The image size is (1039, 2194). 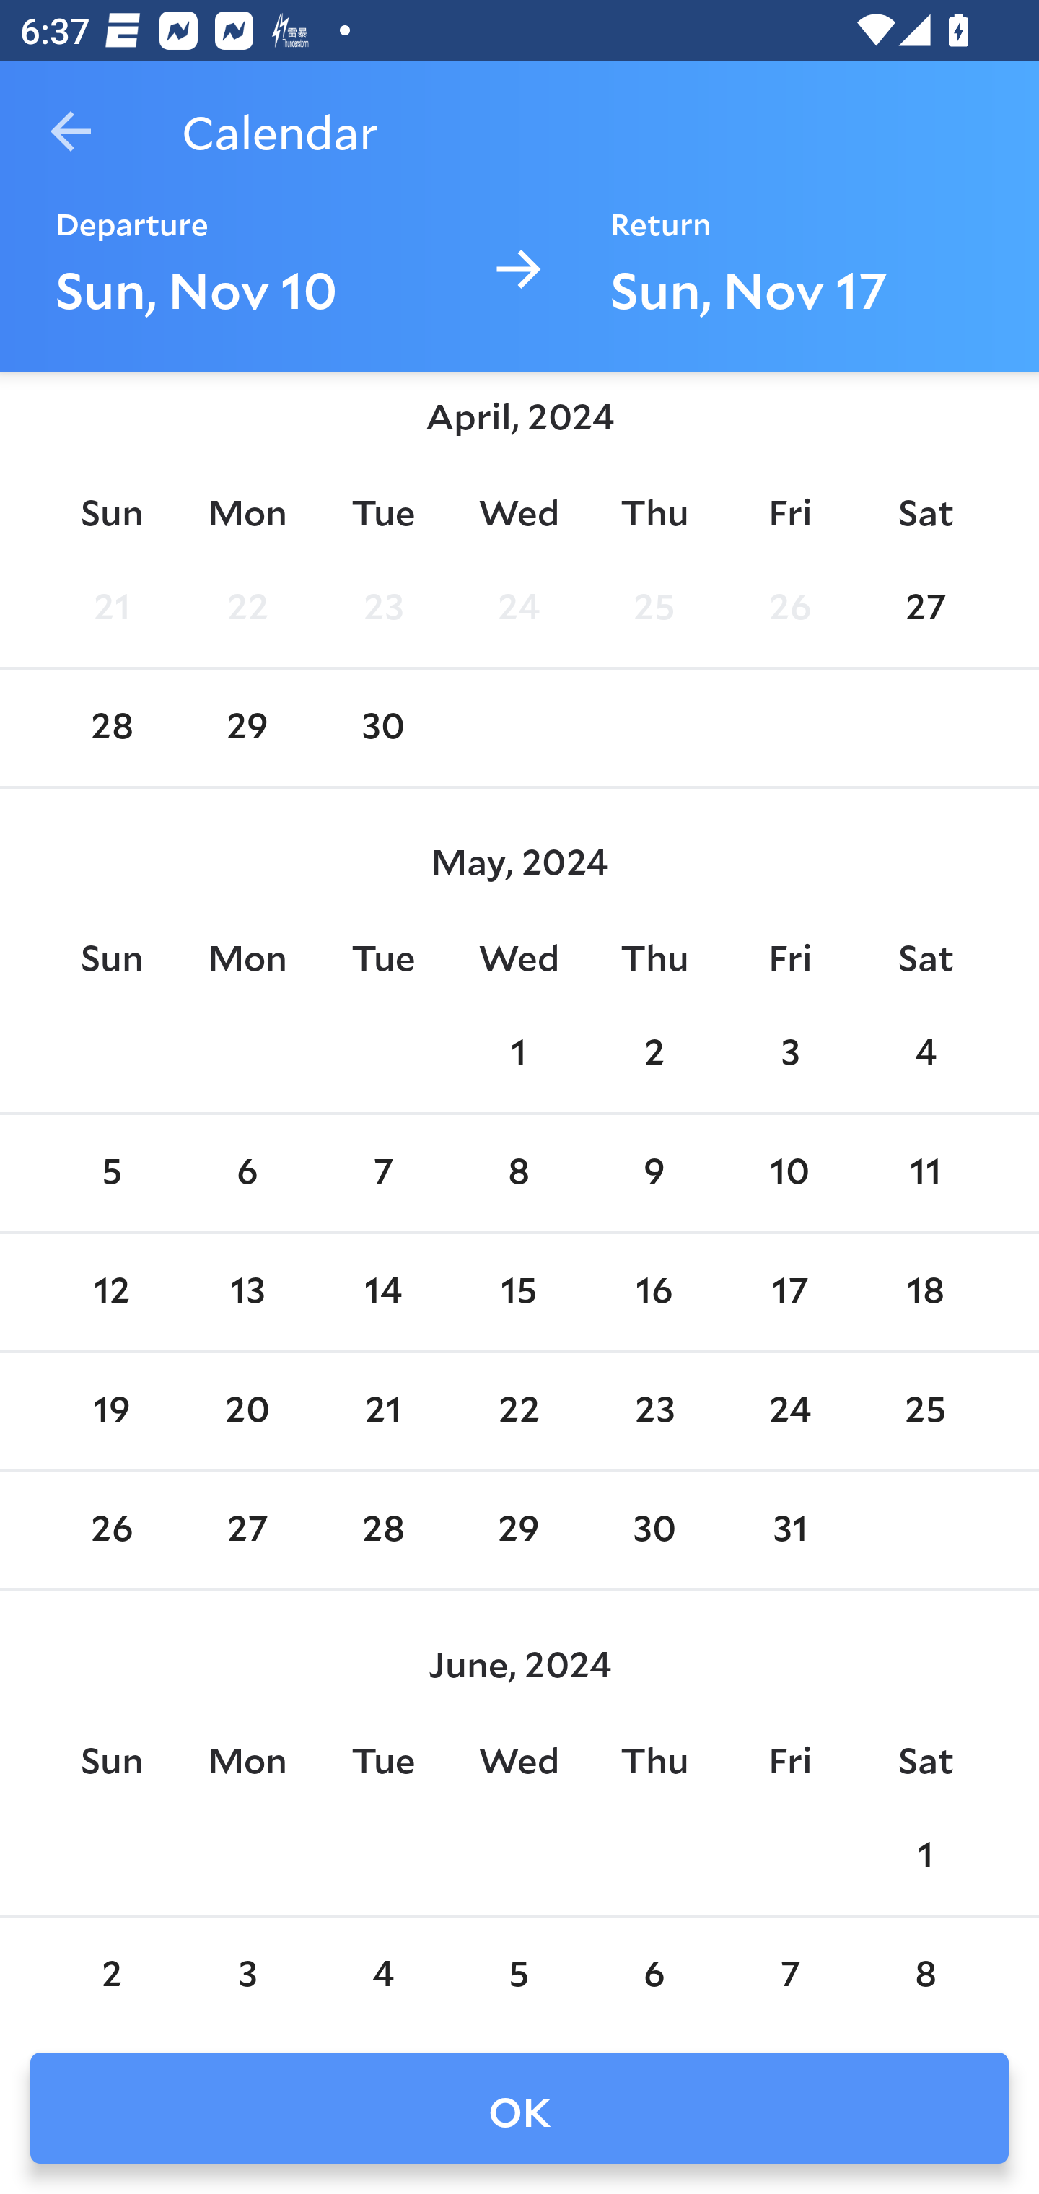 What do you see at coordinates (925, 610) in the screenshot?
I see `27` at bounding box center [925, 610].